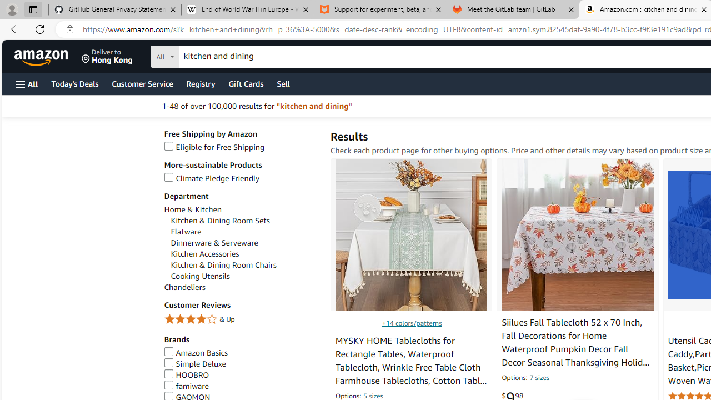 This screenshot has width=711, height=400. I want to click on Home & Kitchen, so click(241, 209).